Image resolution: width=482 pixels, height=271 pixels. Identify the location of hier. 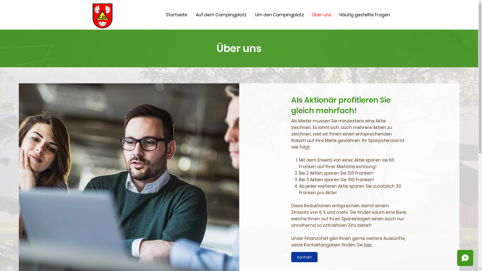
(368, 245).